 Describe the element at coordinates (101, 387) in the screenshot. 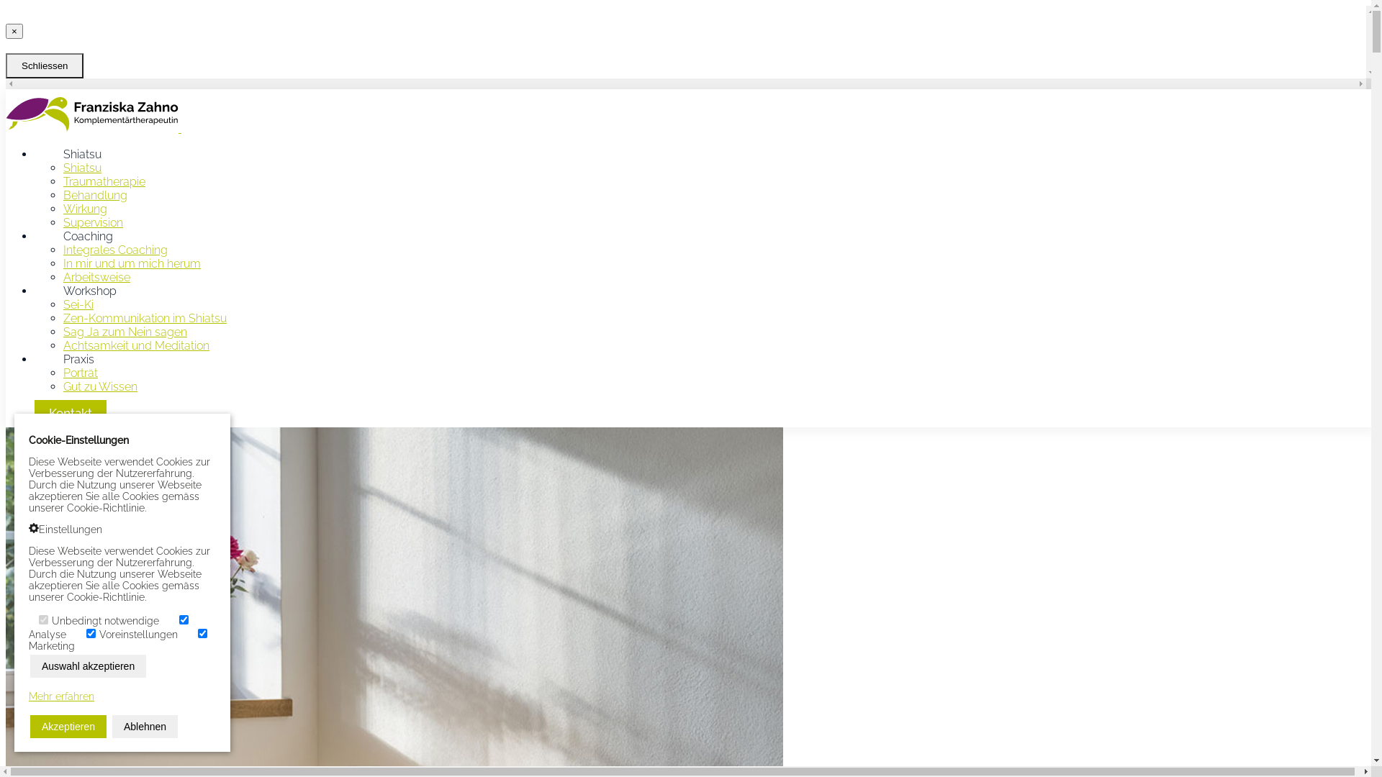

I see `Gut zu Wissen` at that location.